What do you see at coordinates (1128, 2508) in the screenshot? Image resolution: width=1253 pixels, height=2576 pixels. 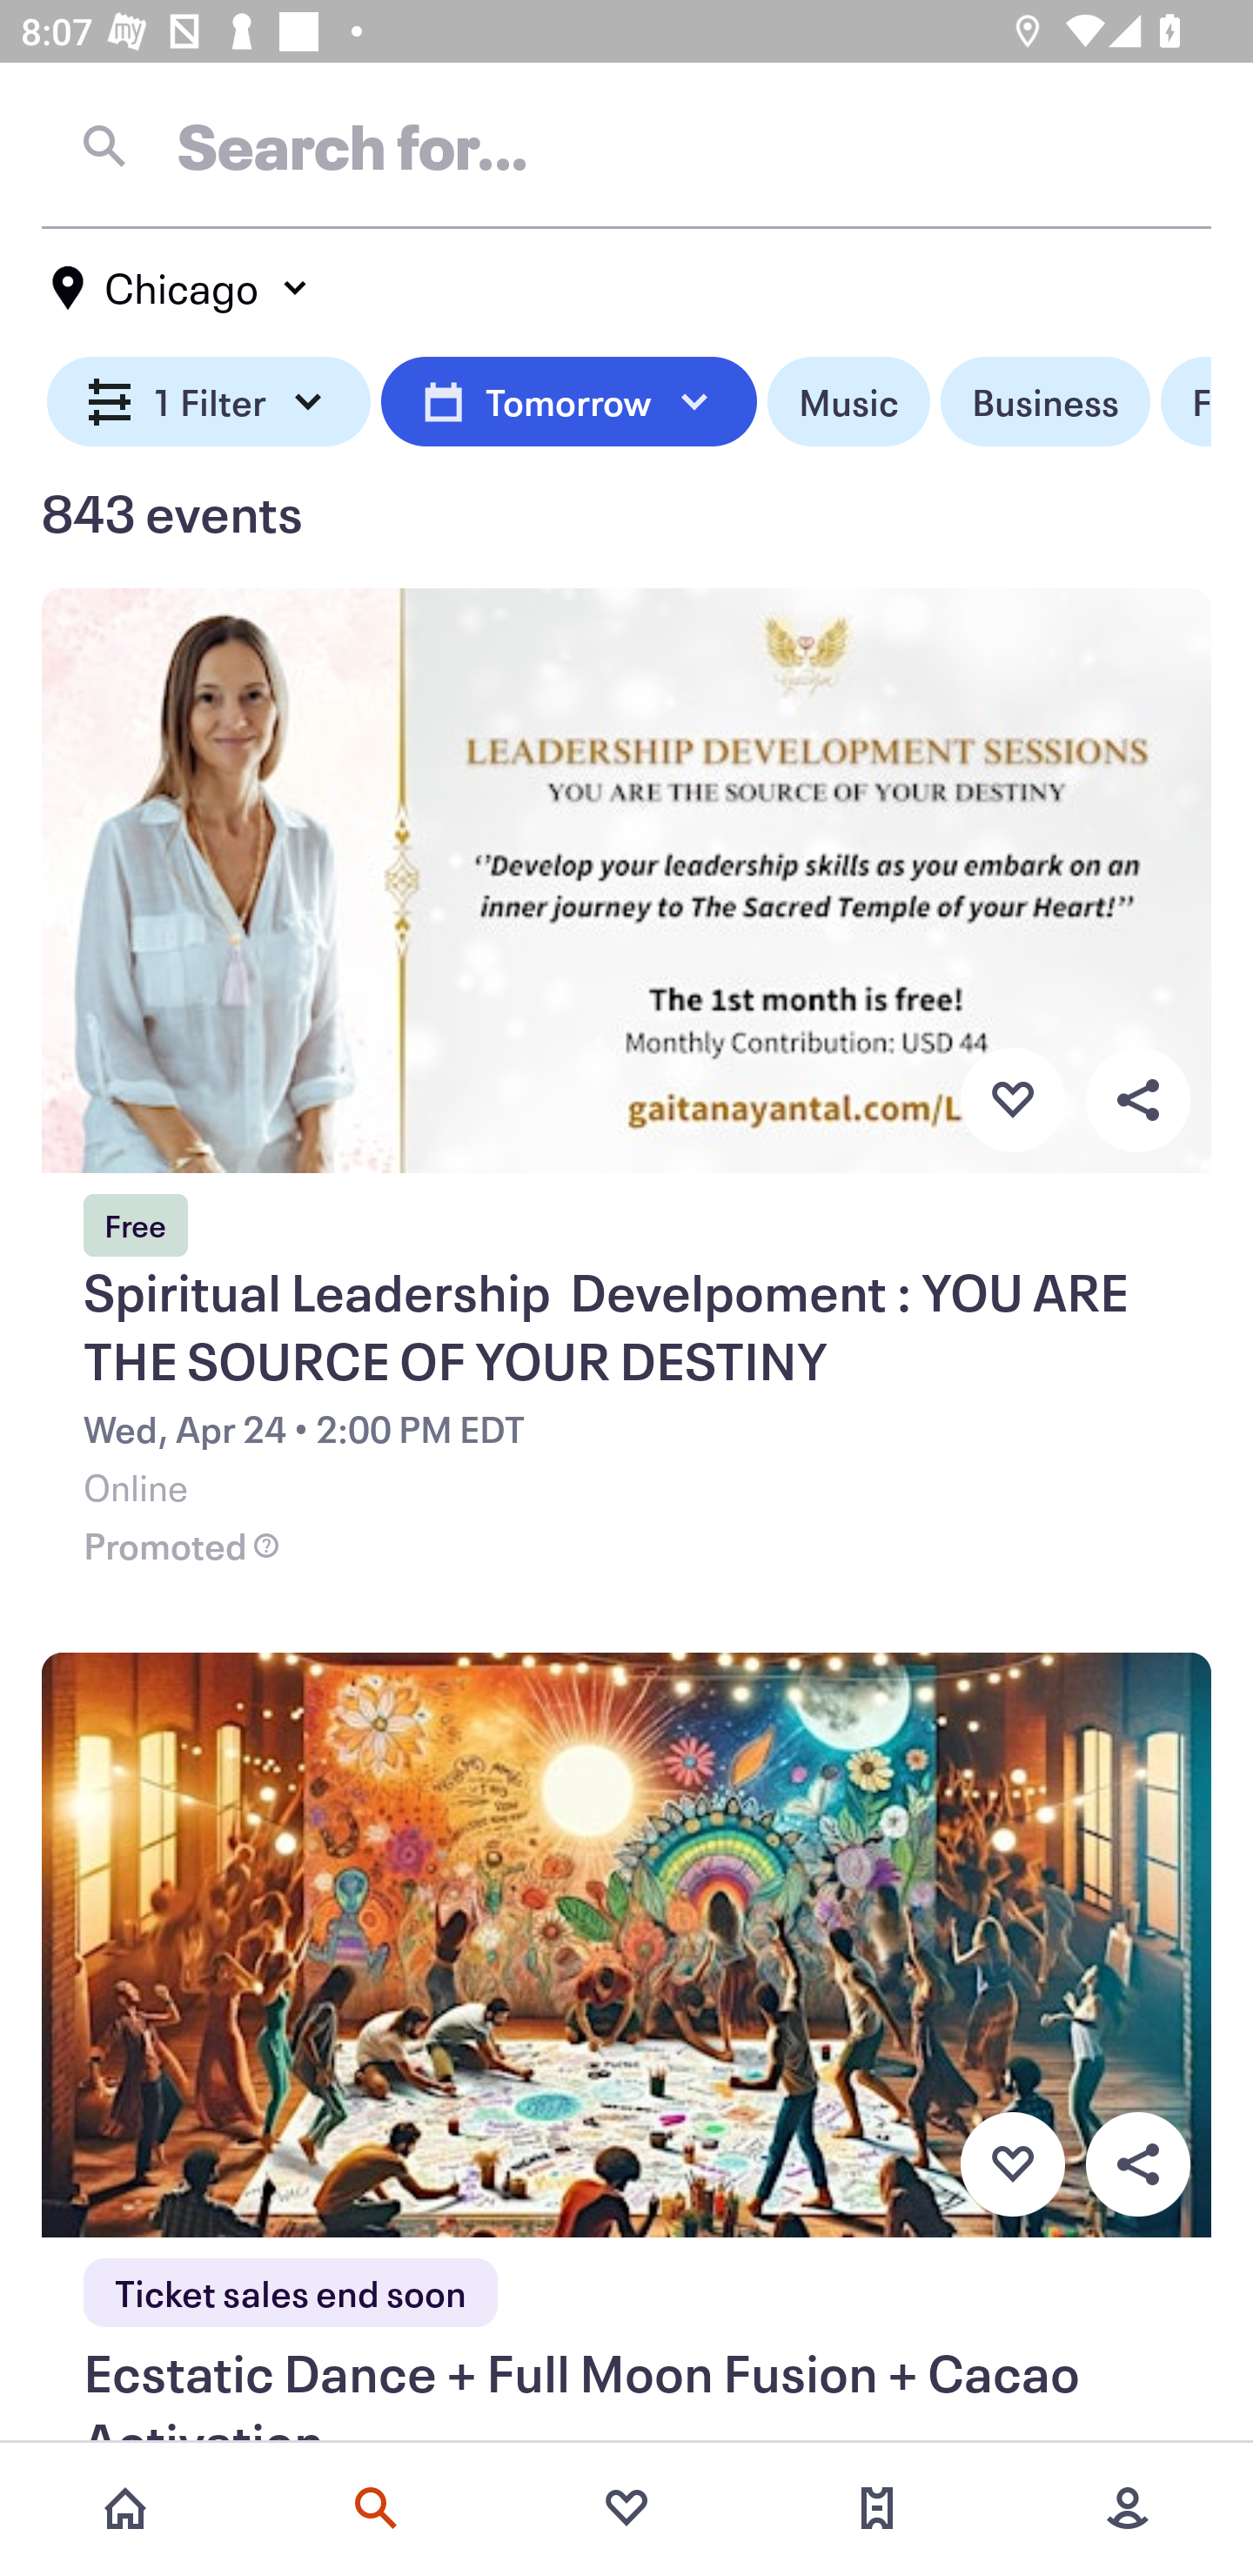 I see `More` at bounding box center [1128, 2508].